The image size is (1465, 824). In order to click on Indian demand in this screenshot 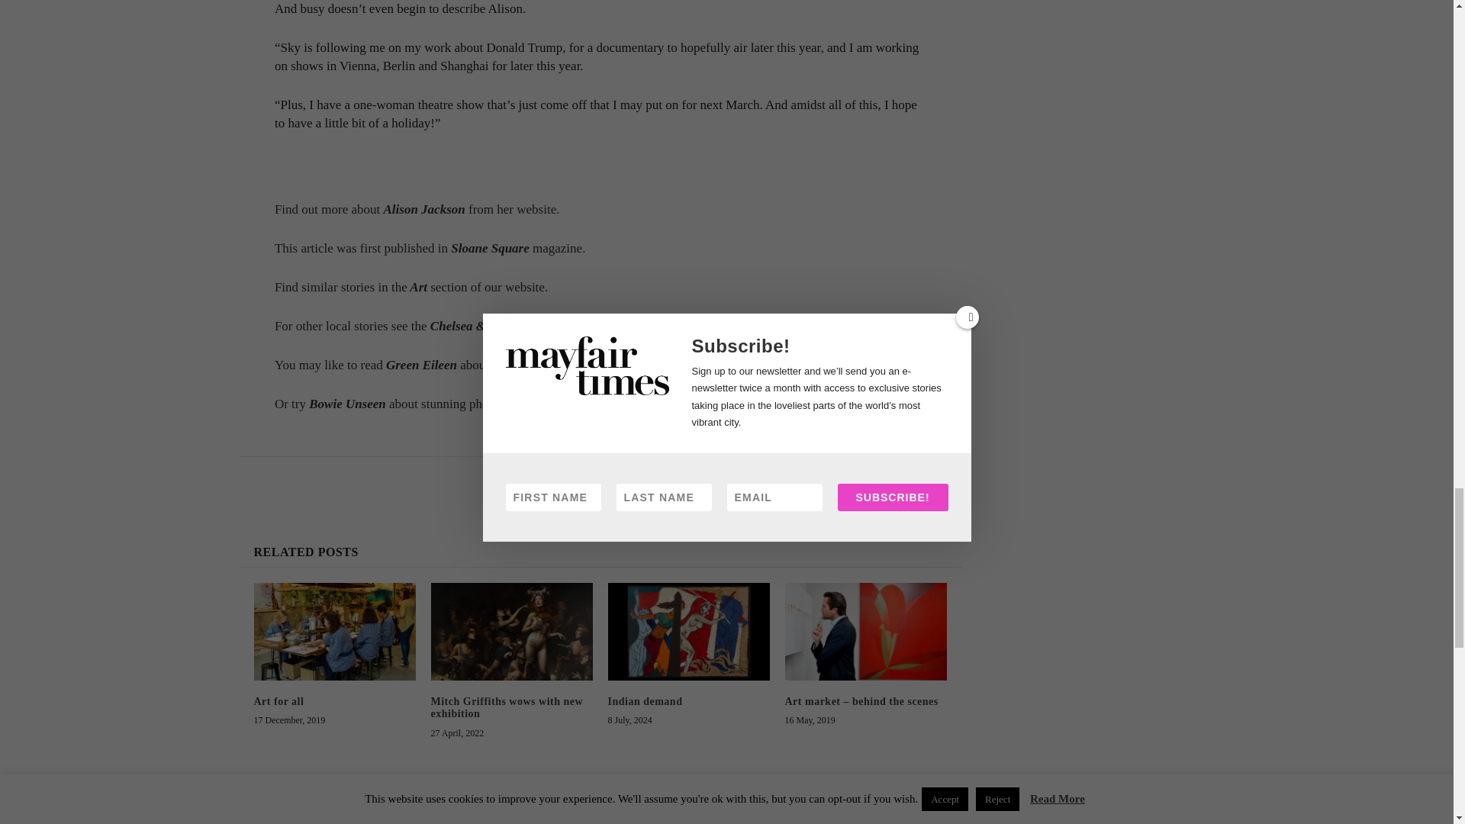, I will do `click(688, 631)`.